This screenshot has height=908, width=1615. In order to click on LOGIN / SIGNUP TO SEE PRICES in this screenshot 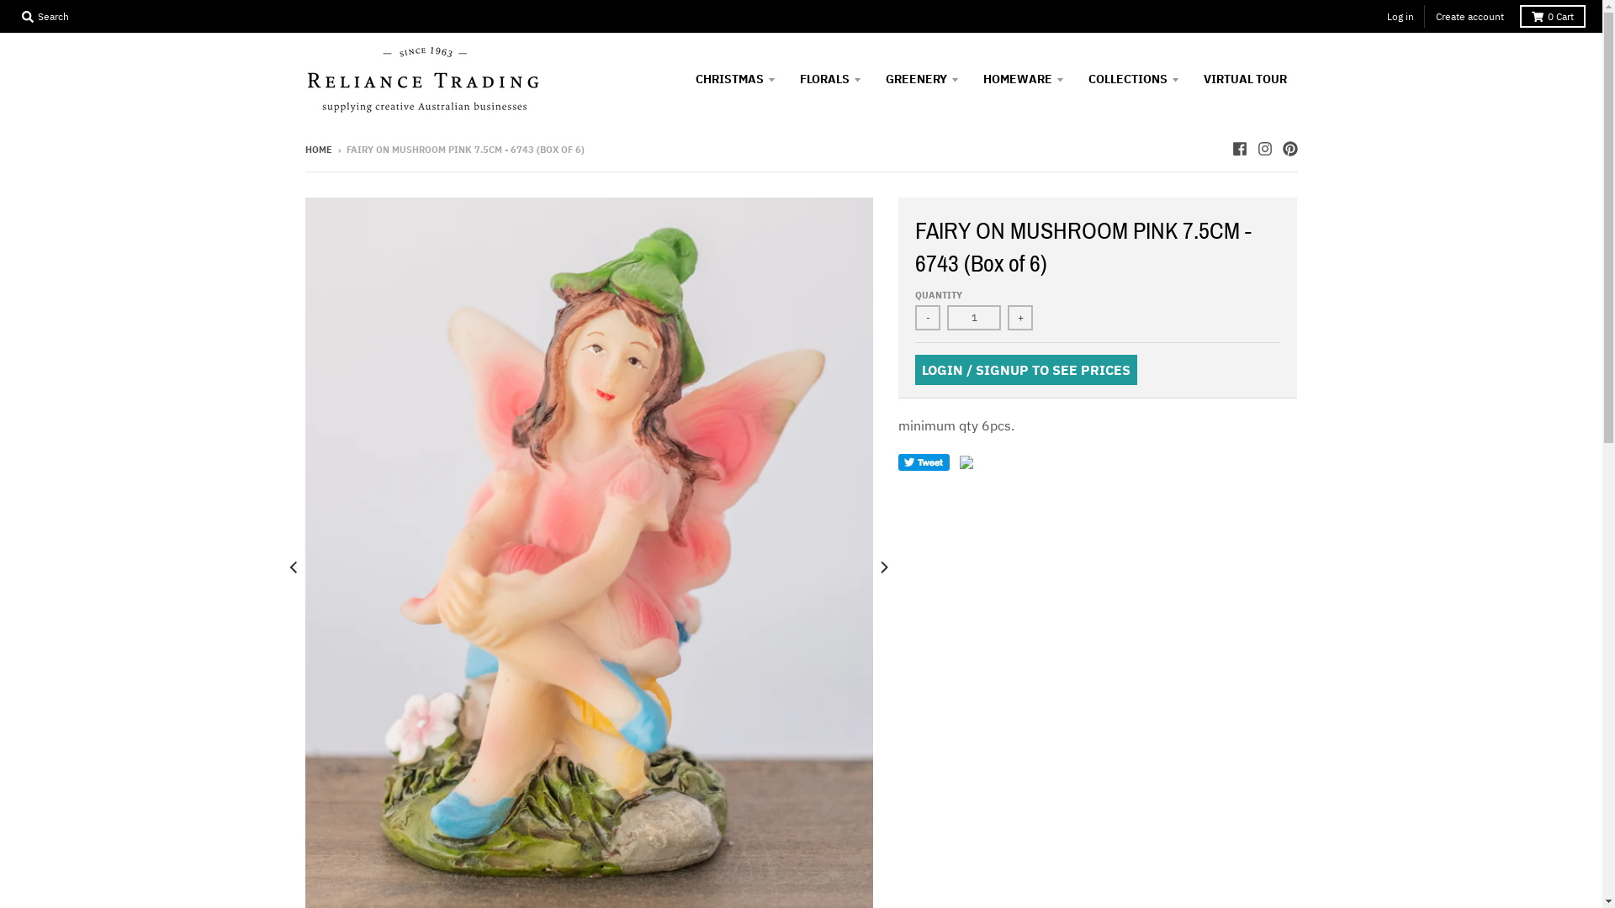, I will do `click(1026, 370)`.